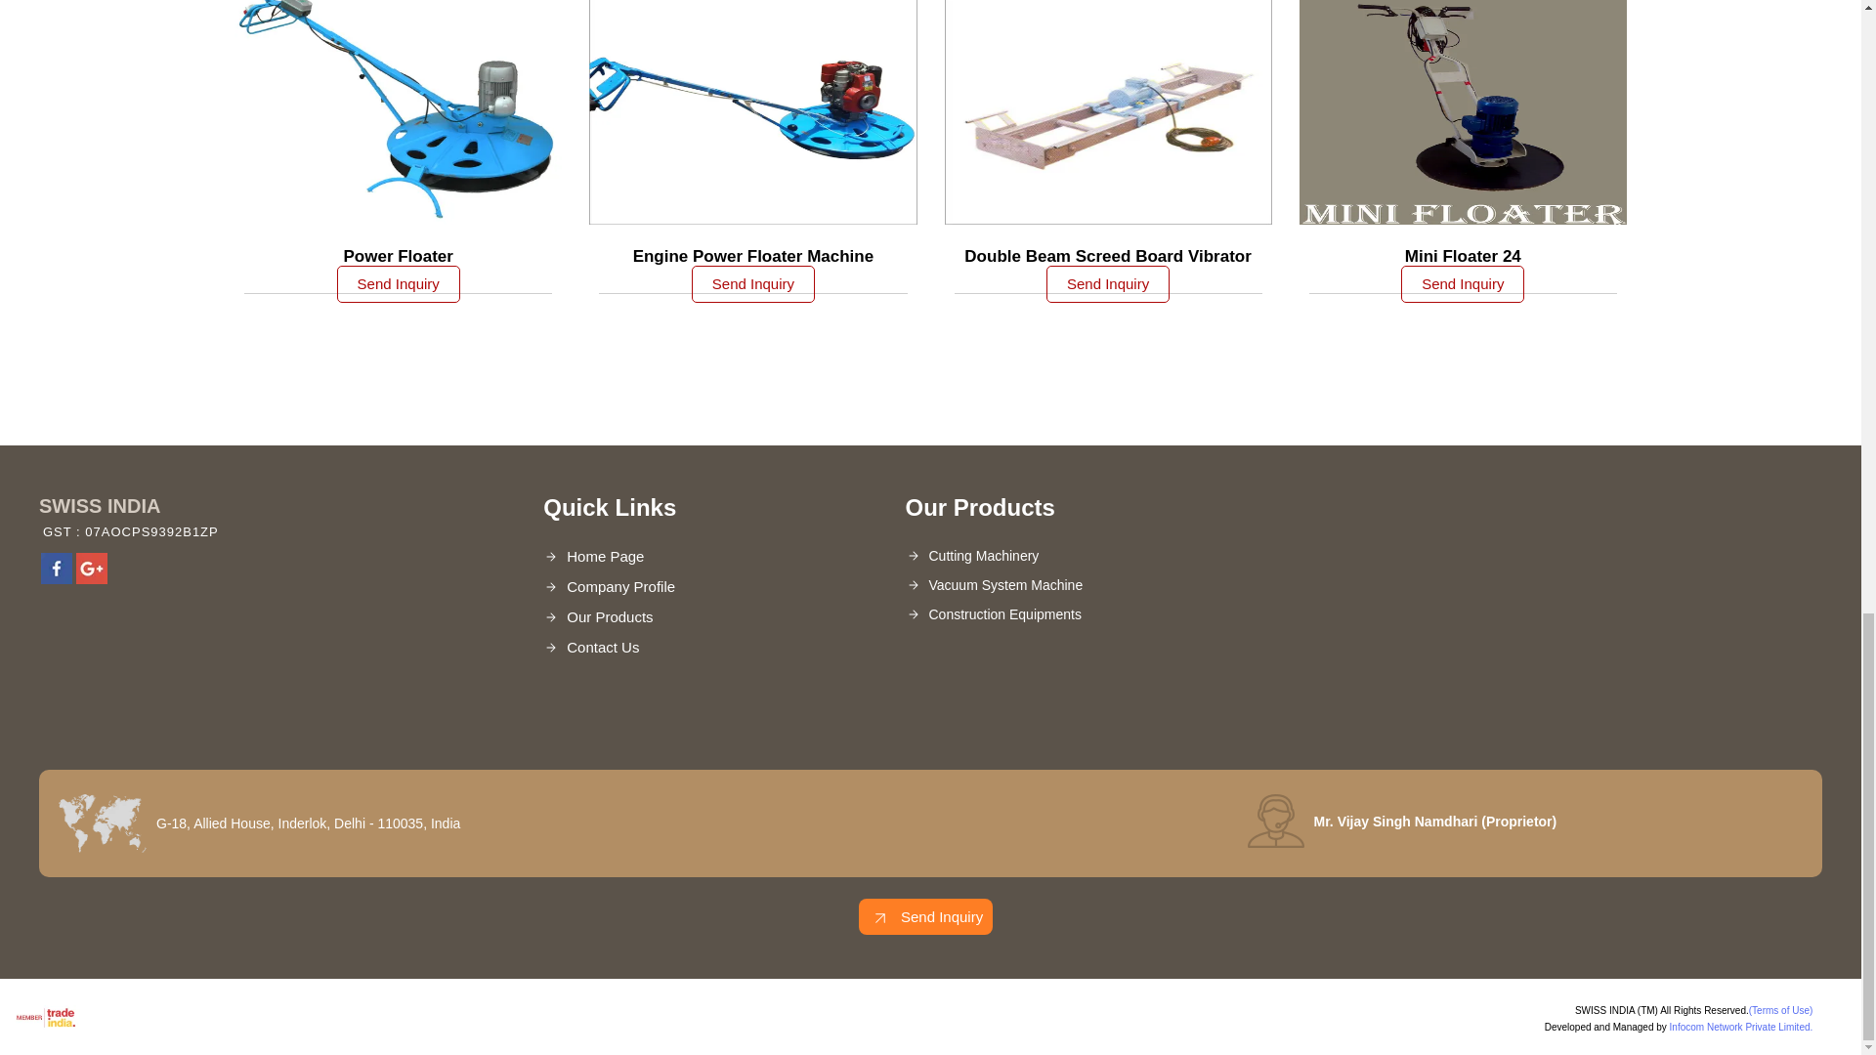  I want to click on Send Inquiry, so click(399, 283).